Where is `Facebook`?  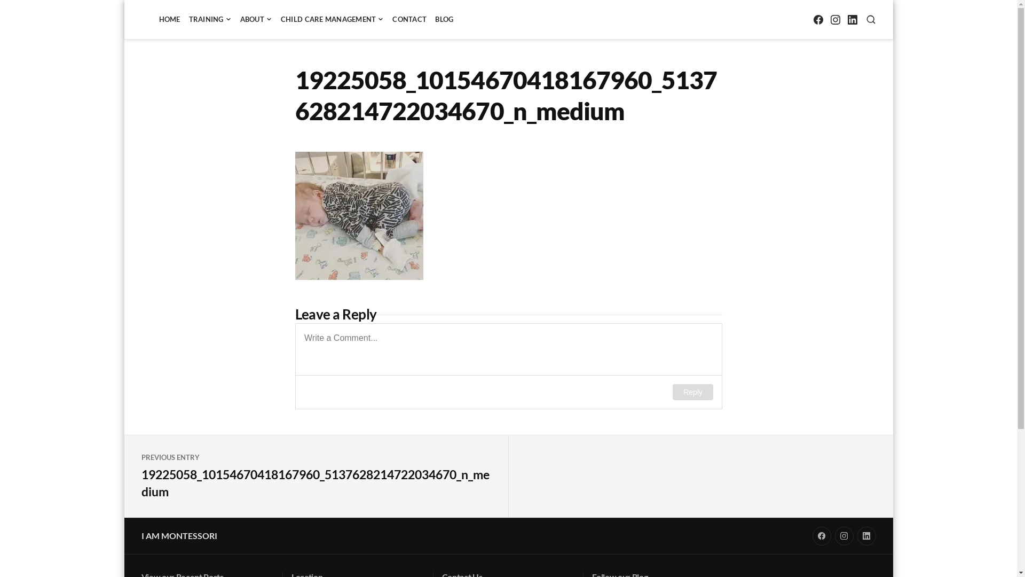 Facebook is located at coordinates (822, 536).